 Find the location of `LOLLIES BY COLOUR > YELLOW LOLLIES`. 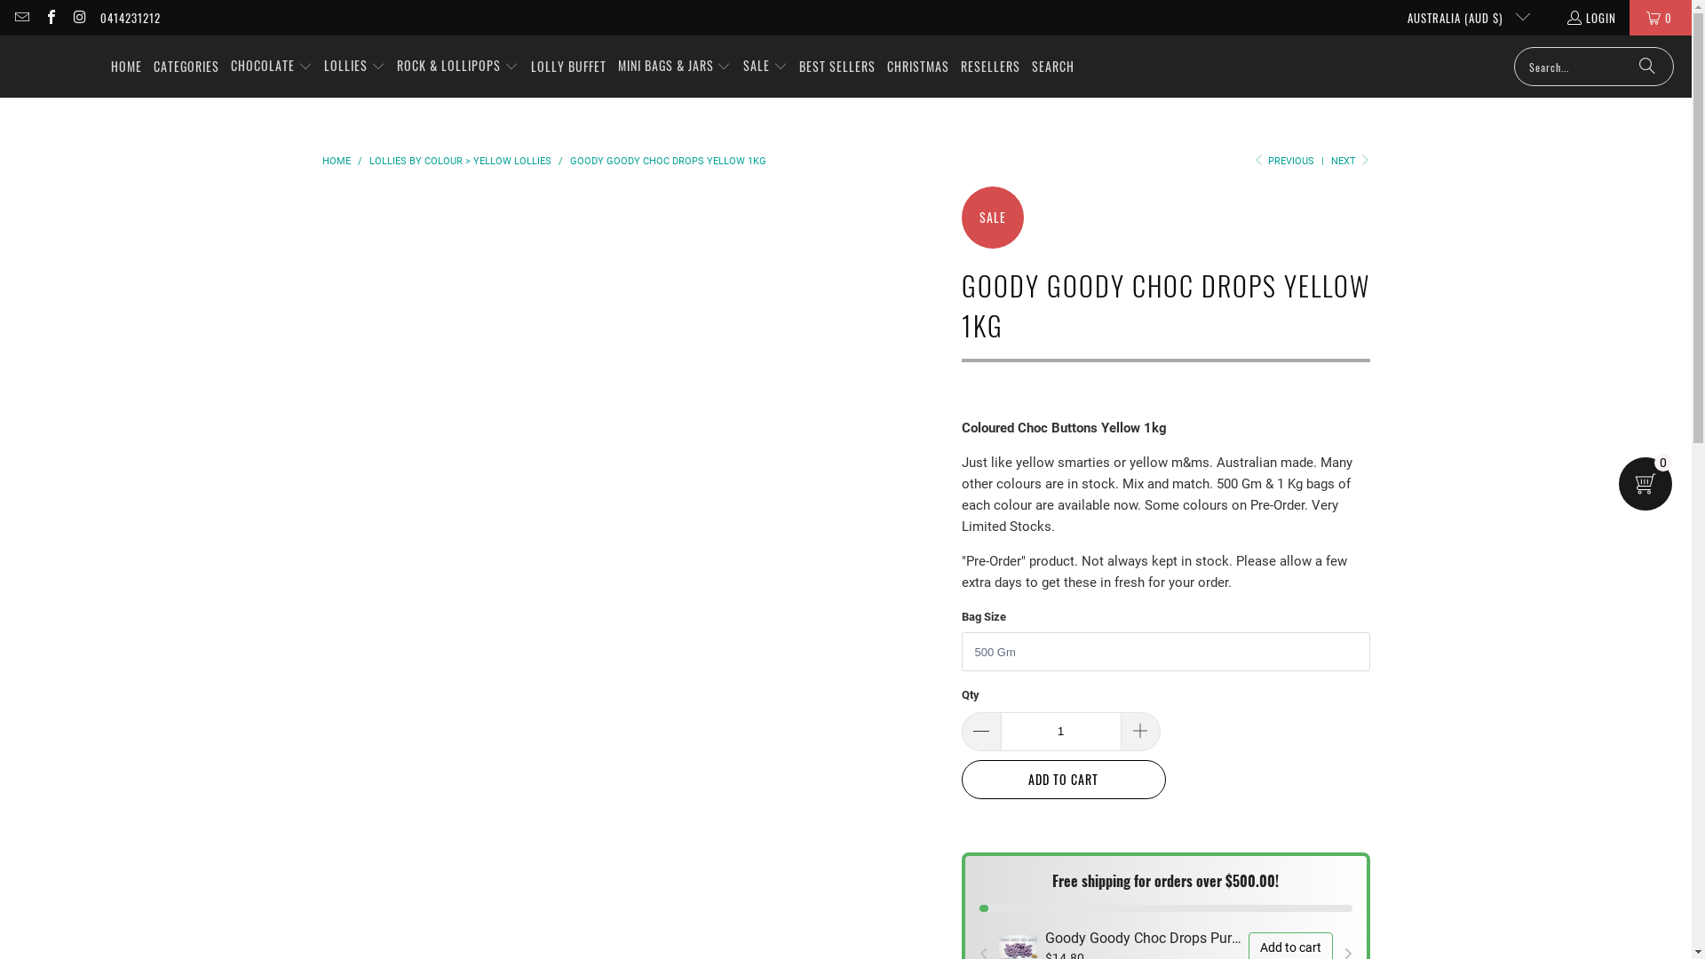

LOLLIES BY COLOUR > YELLOW LOLLIES is located at coordinates (462, 162).